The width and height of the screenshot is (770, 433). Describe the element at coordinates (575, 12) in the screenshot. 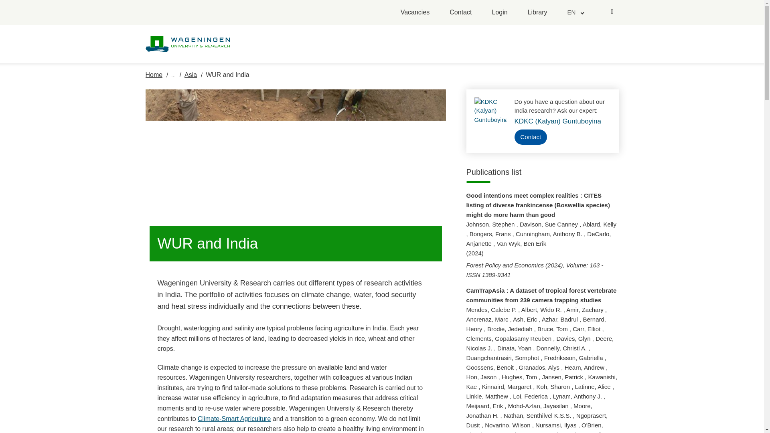

I see `EN` at that location.